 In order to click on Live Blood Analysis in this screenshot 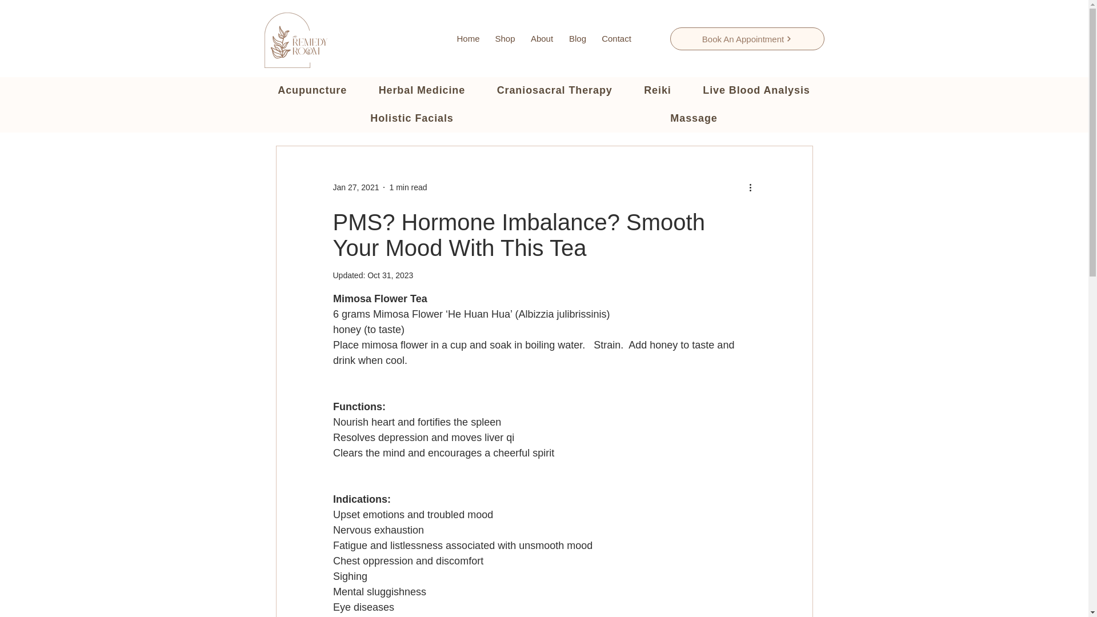, I will do `click(756, 90)`.